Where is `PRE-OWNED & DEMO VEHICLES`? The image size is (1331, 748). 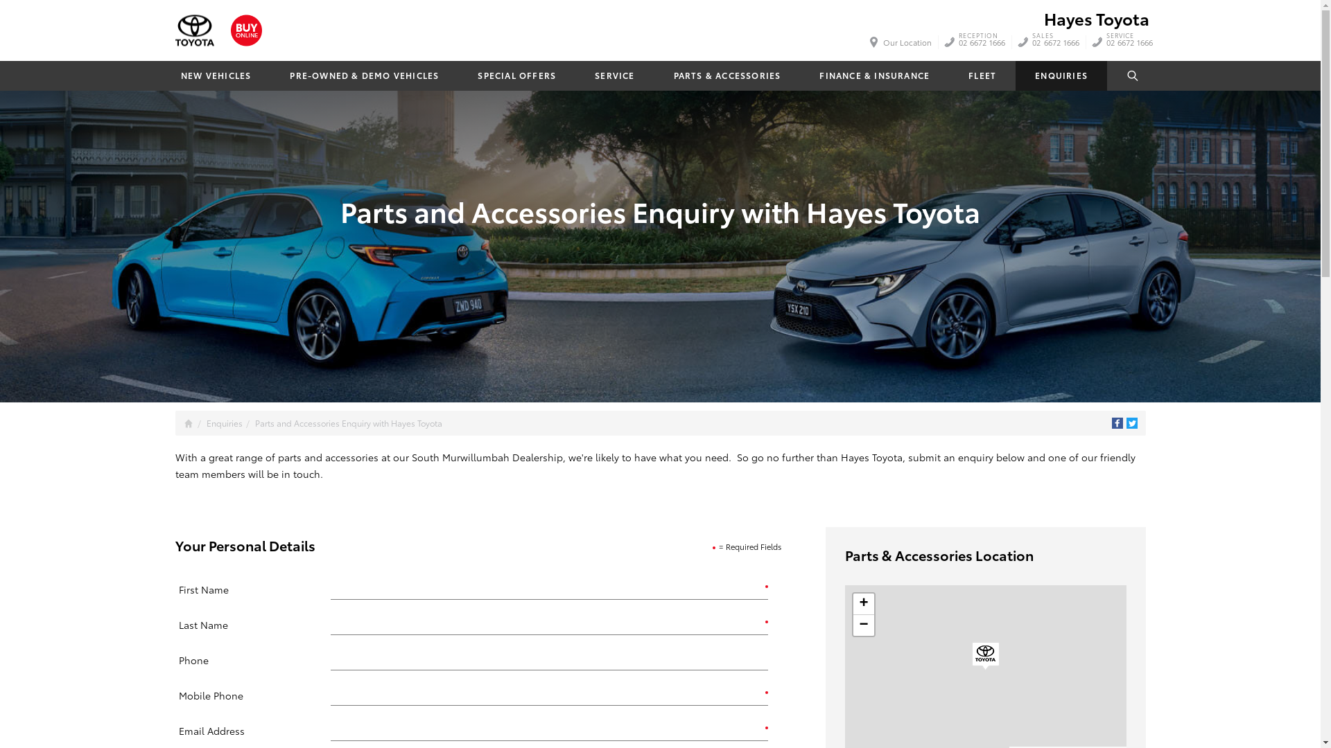 PRE-OWNED & DEMO VEHICLES is located at coordinates (365, 76).